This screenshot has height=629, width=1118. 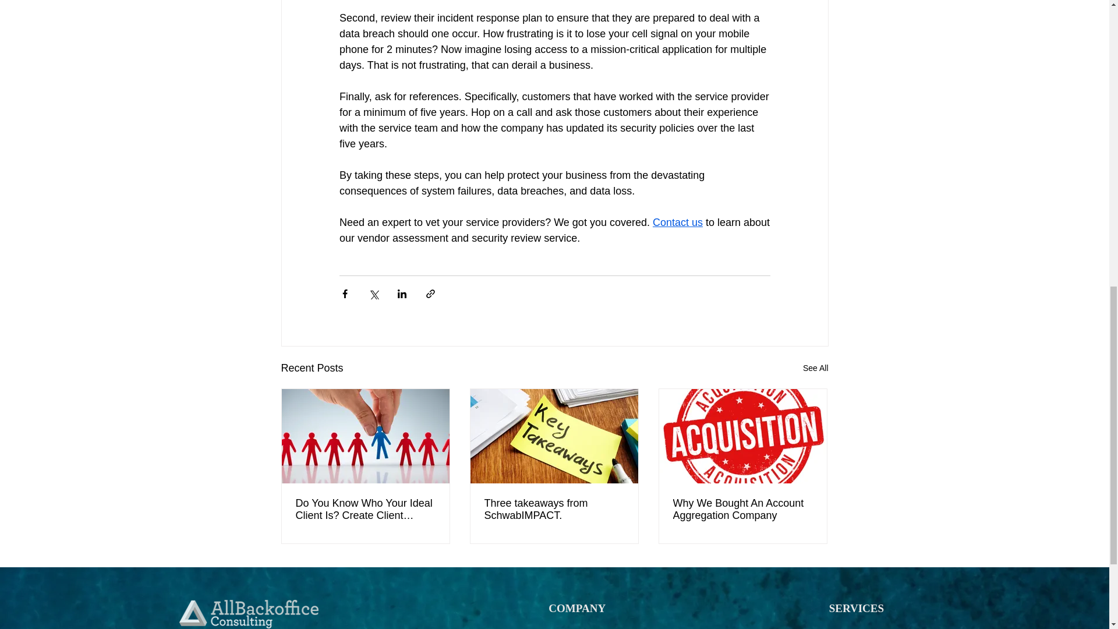 I want to click on Three takeaways from SchwabIMPACT., so click(x=554, y=510).